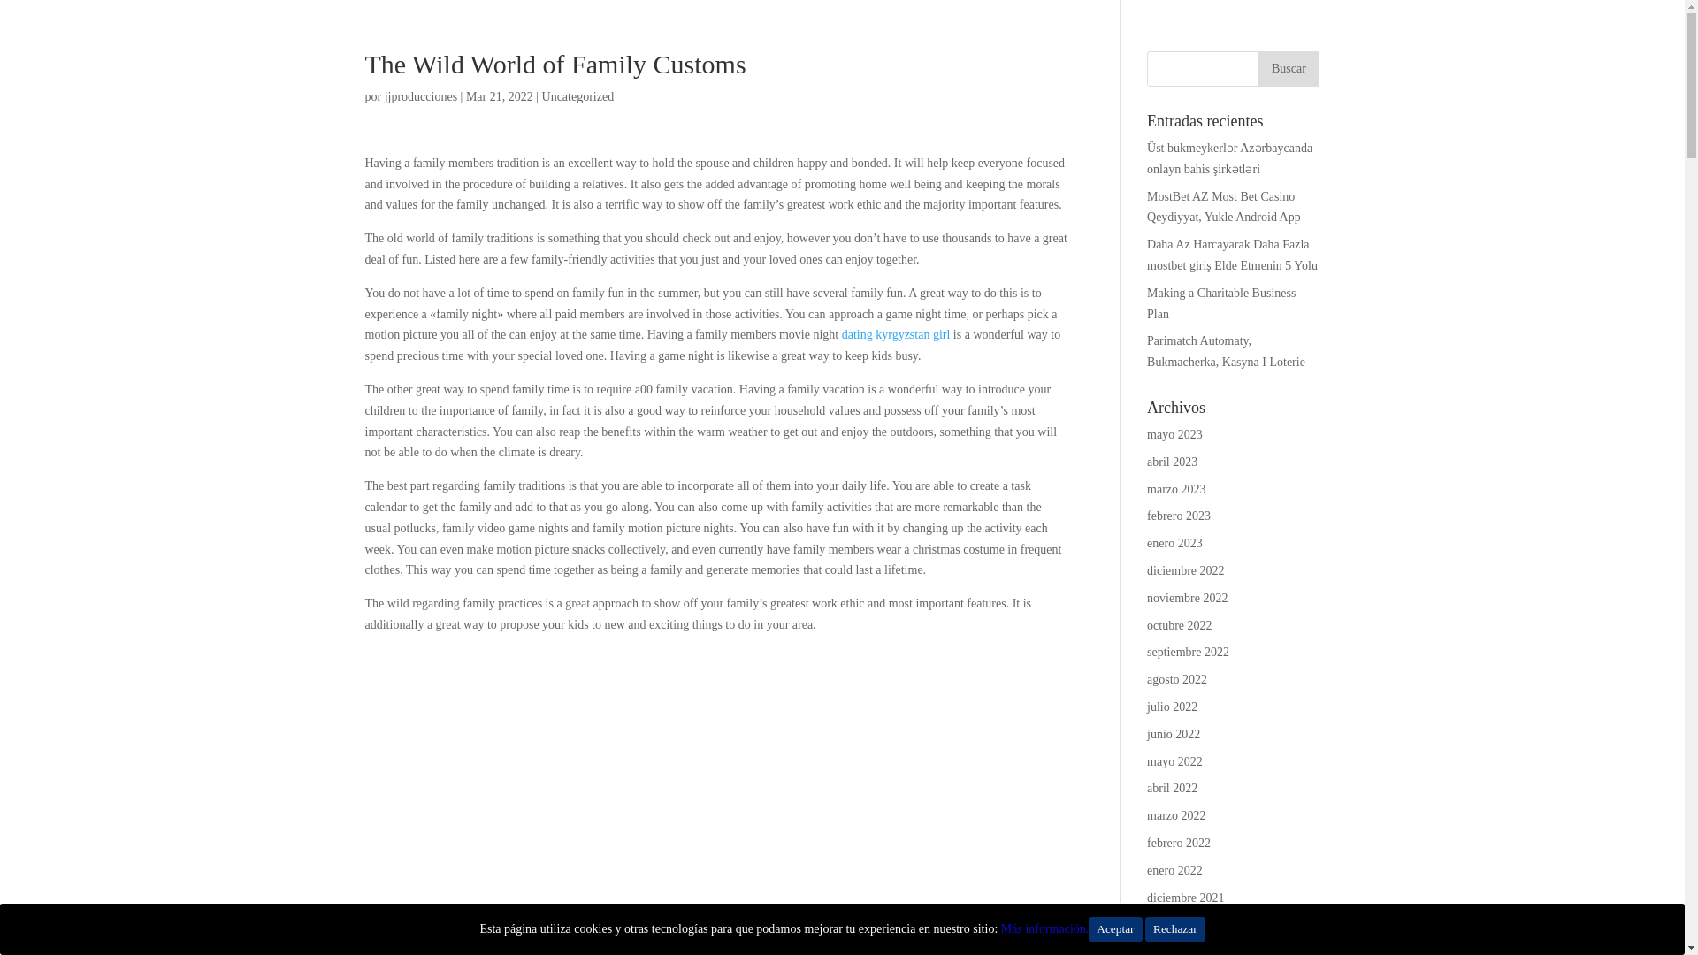 The width and height of the screenshot is (1698, 955). Describe the element at coordinates (578, 95) in the screenshot. I see `Uncategorized` at that location.